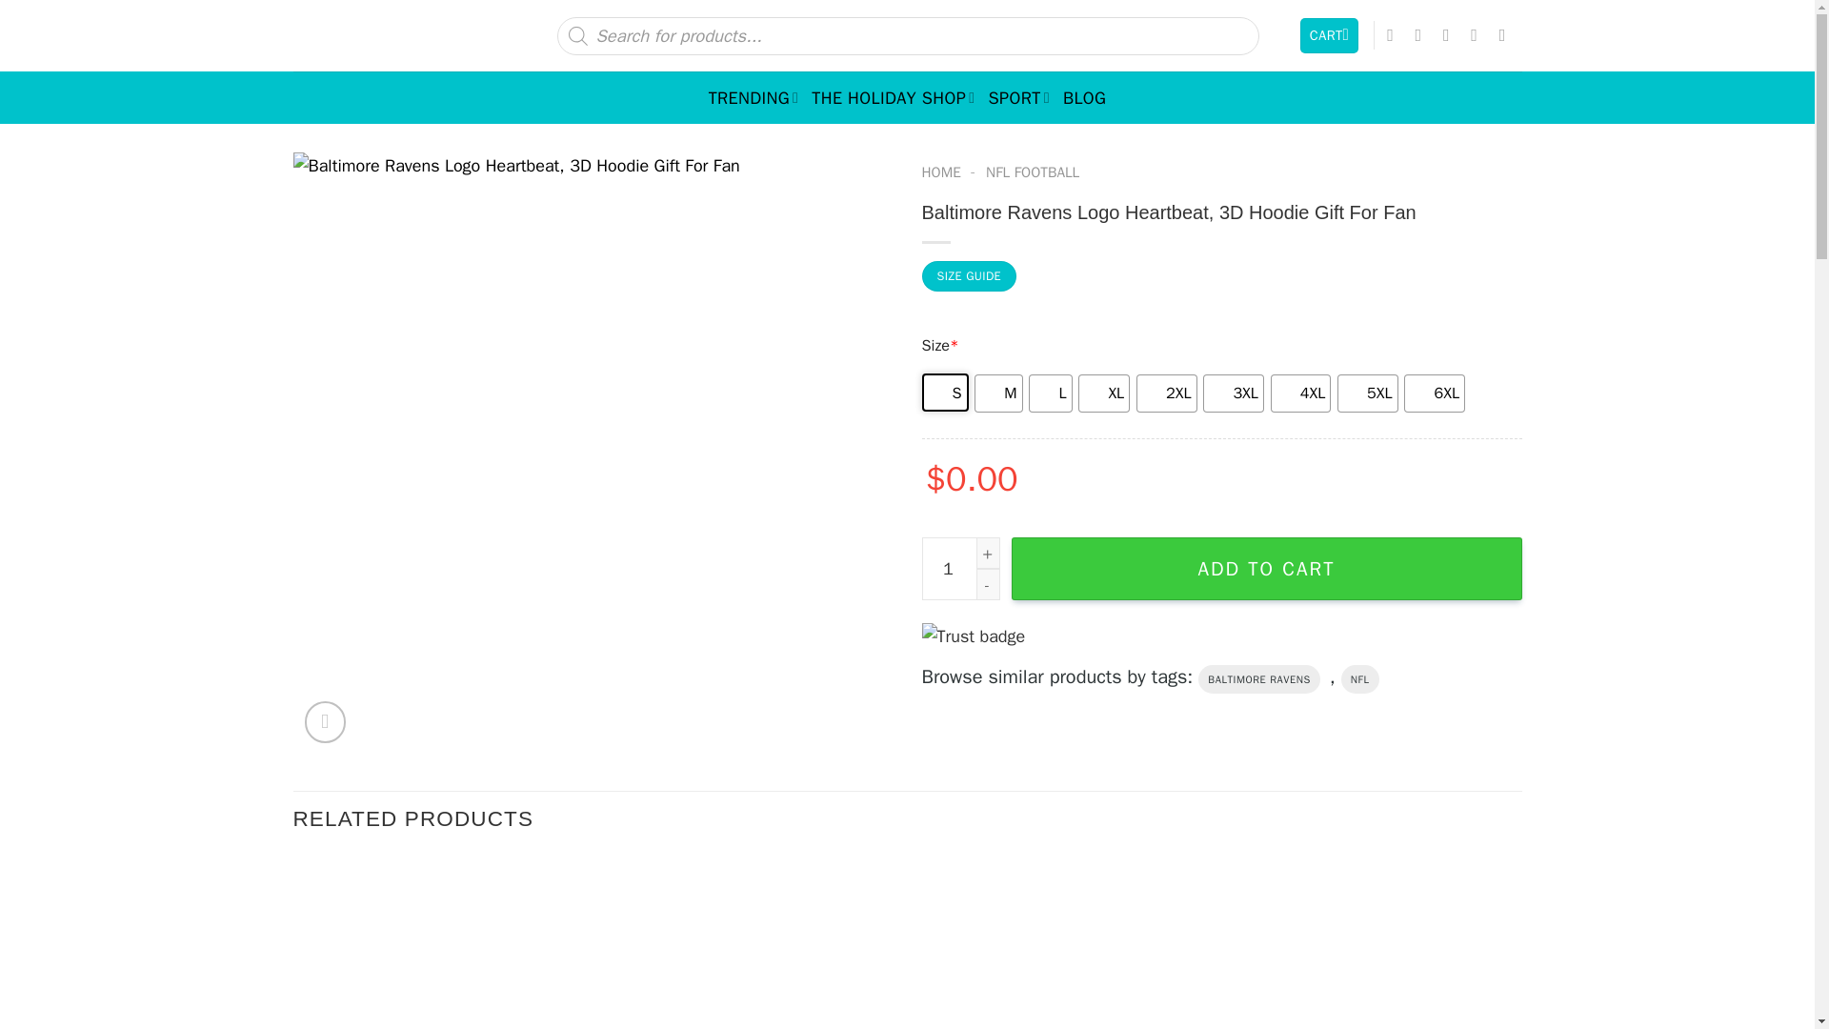 Image resolution: width=1829 pixels, height=1029 pixels. What do you see at coordinates (945, 393) in the screenshot?
I see `S` at bounding box center [945, 393].